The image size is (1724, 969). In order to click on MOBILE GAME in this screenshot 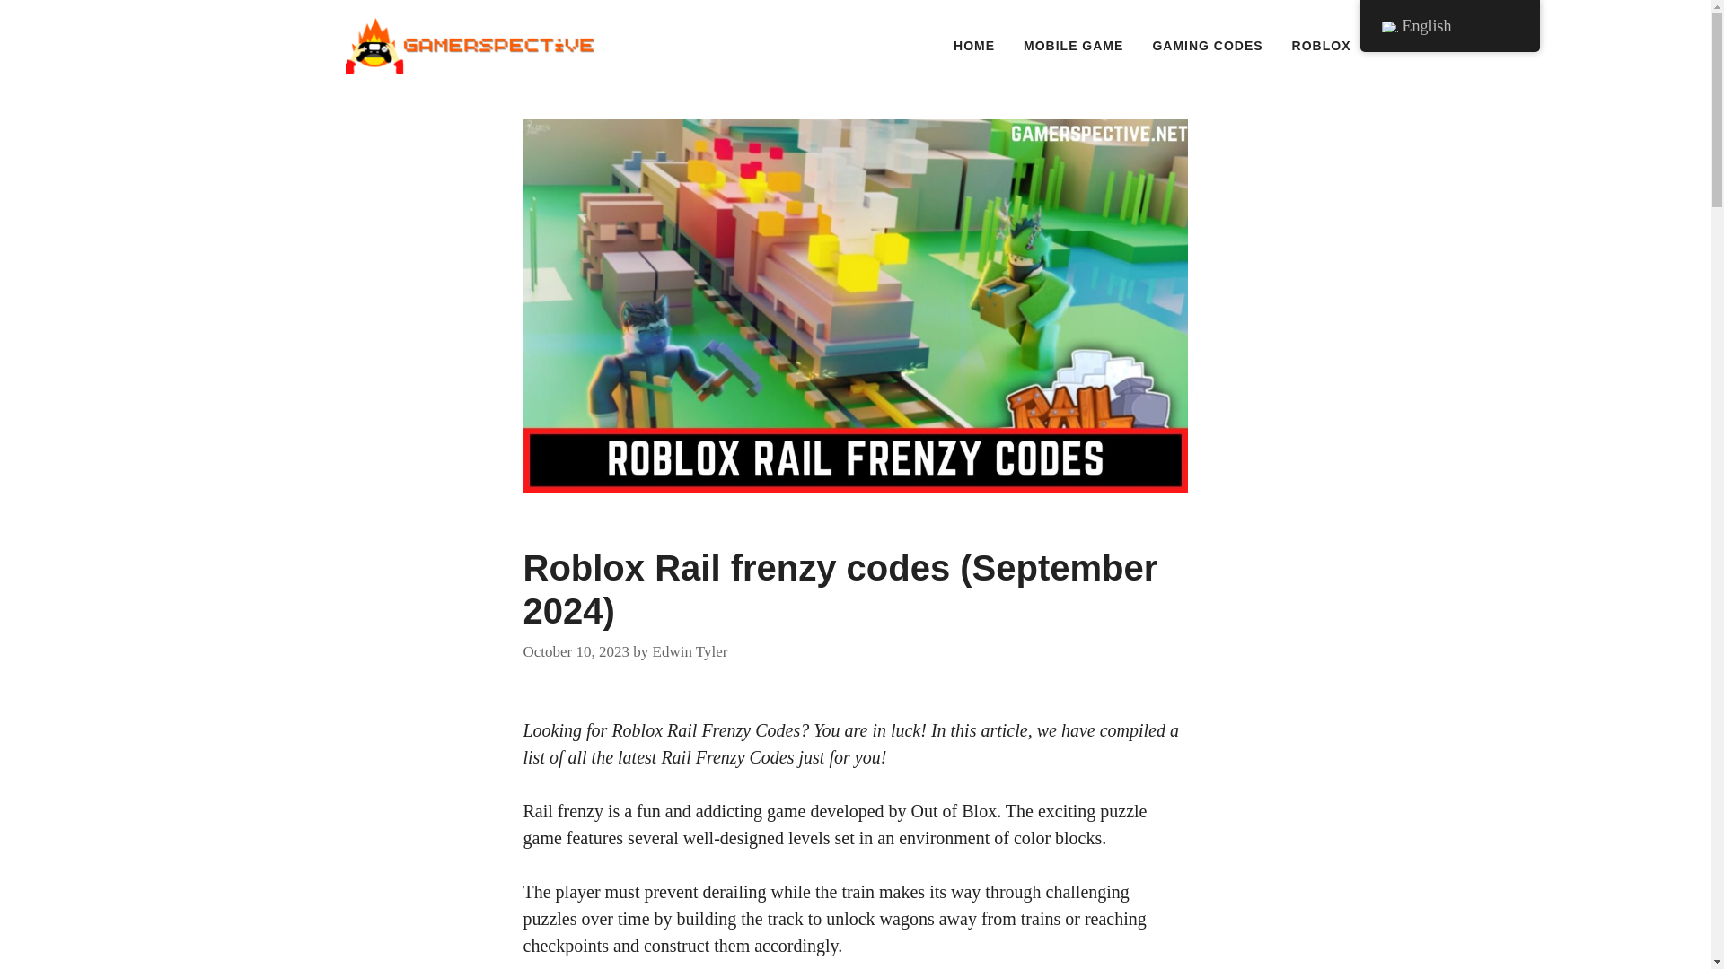, I will do `click(1073, 45)`.